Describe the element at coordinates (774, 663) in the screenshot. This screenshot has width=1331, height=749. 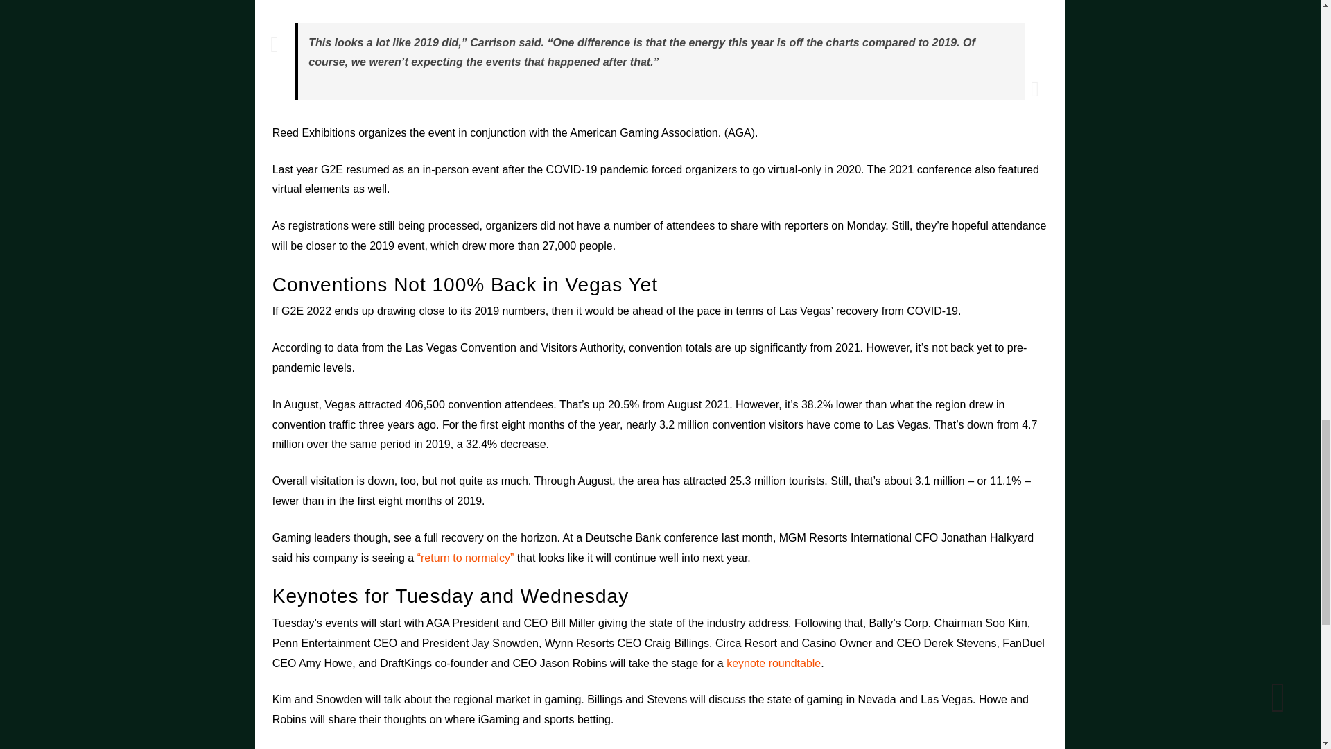
I see `keynote roundtable` at that location.